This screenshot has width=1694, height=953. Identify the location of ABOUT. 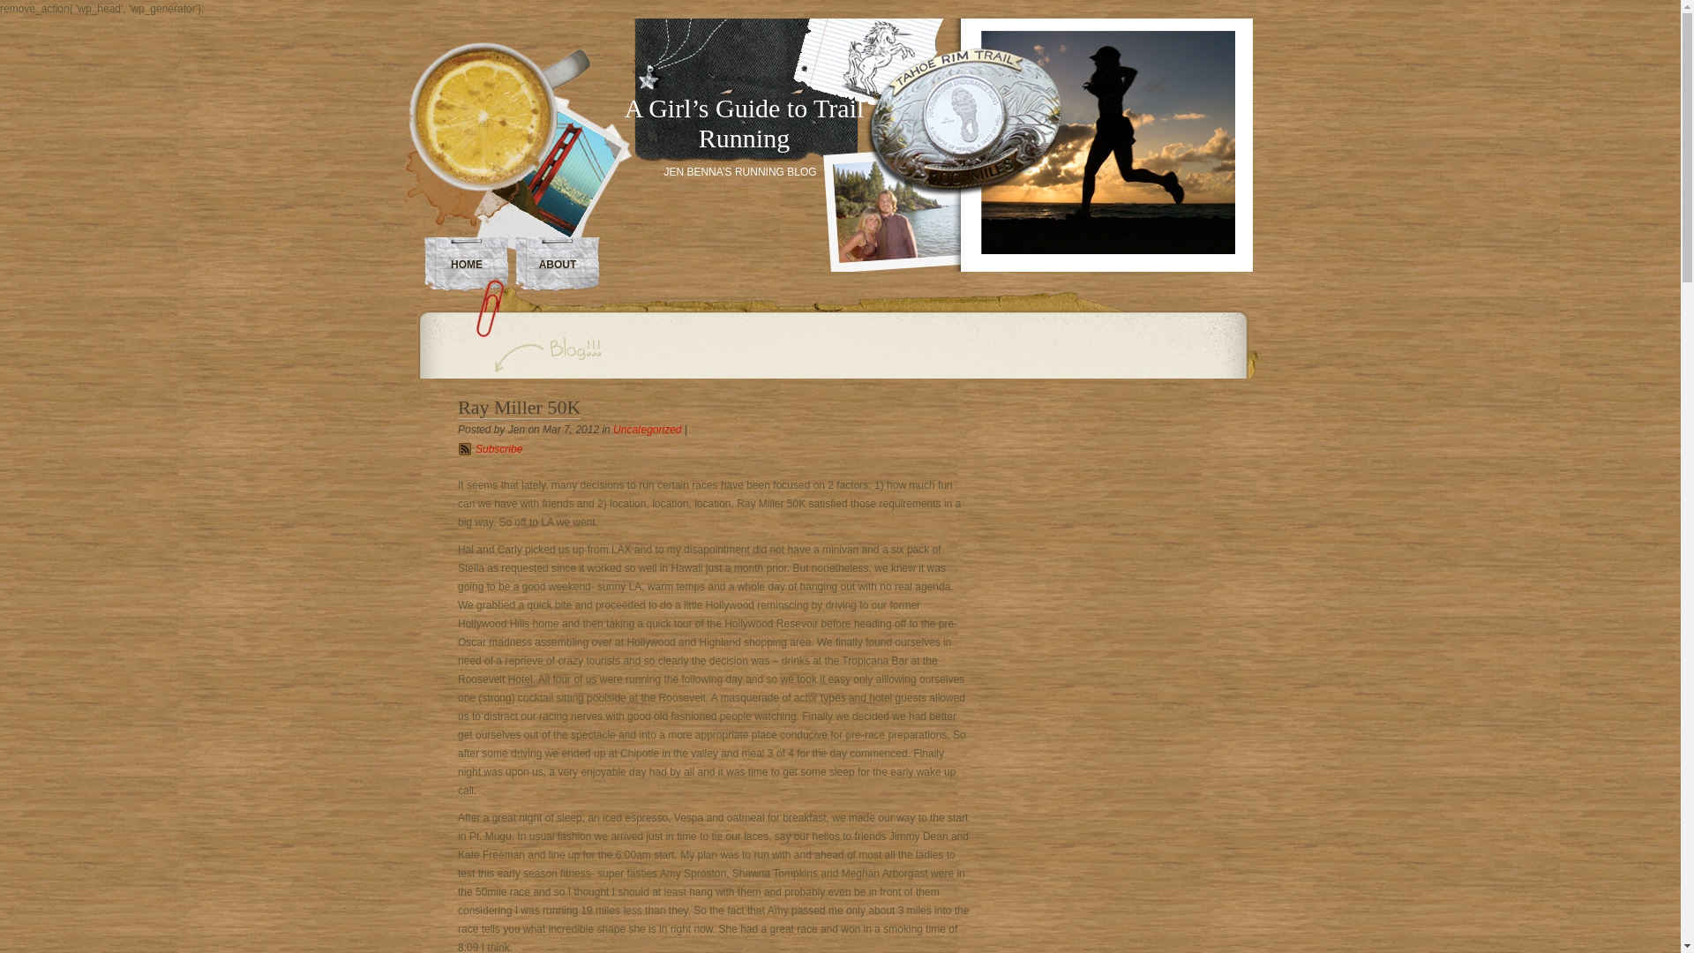
(557, 264).